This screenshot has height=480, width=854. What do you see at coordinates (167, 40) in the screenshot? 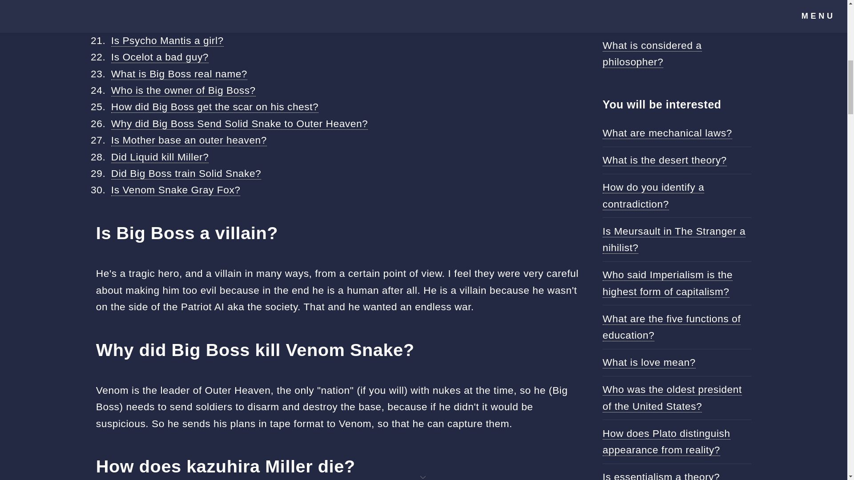
I see `Is Psycho Mantis a girl?` at bounding box center [167, 40].